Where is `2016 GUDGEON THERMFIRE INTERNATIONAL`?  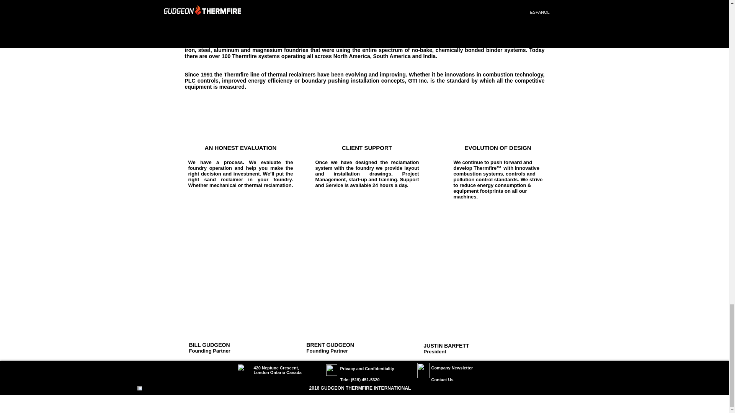 2016 GUDGEON THERMFIRE INTERNATIONAL is located at coordinates (360, 388).